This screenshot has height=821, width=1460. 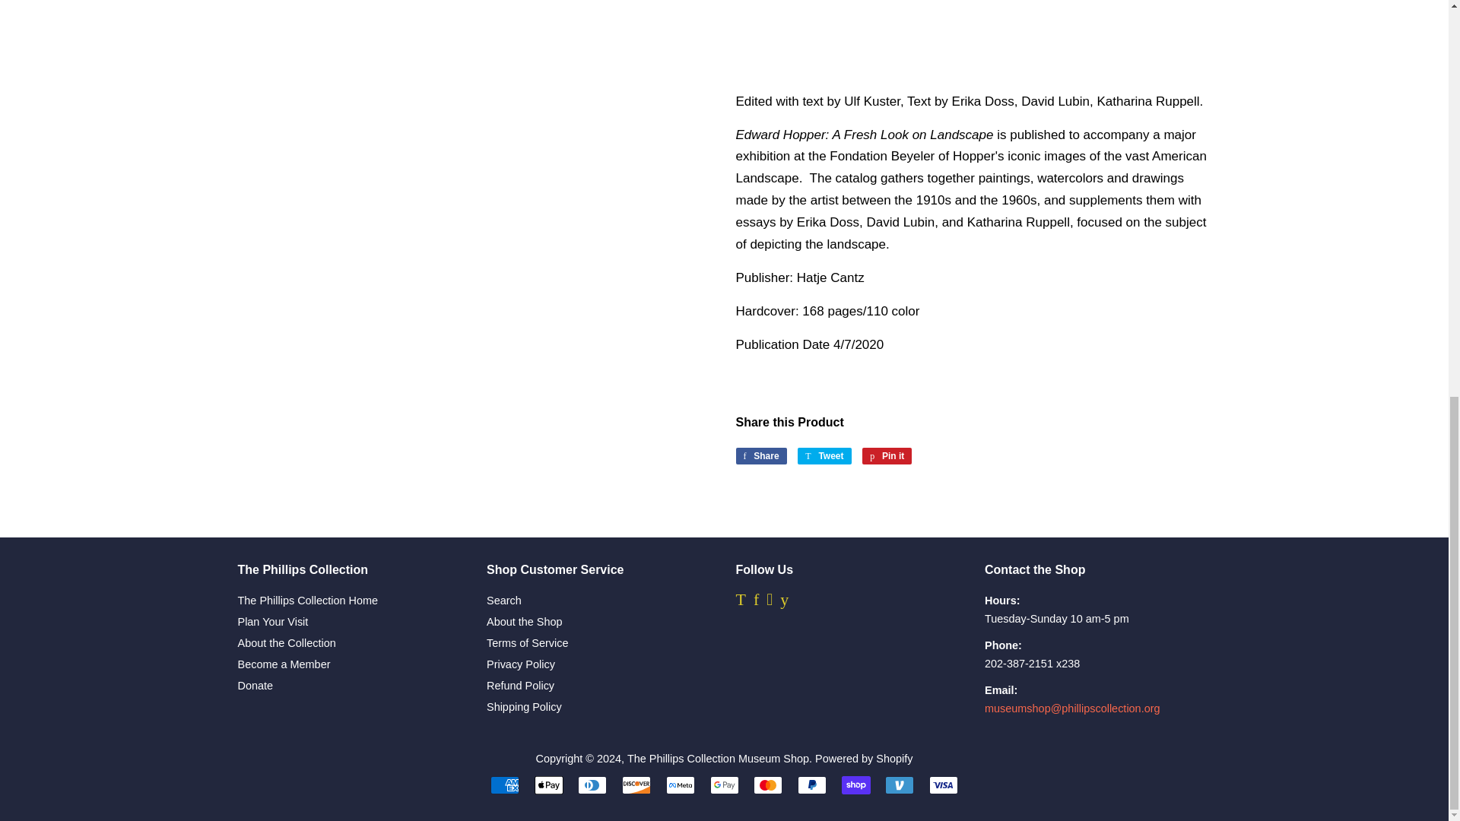 What do you see at coordinates (824, 456) in the screenshot?
I see `Shop Pay` at bounding box center [824, 456].